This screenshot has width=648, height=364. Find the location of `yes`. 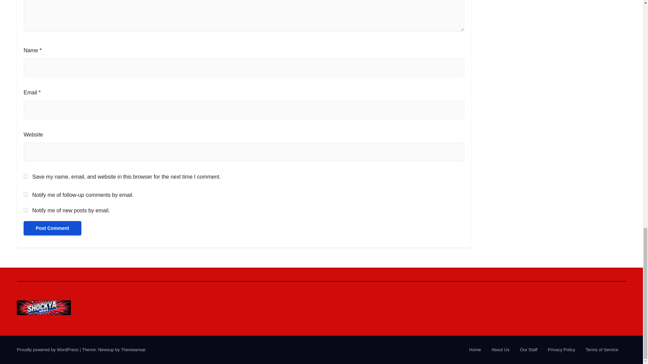

yes is located at coordinates (26, 177).